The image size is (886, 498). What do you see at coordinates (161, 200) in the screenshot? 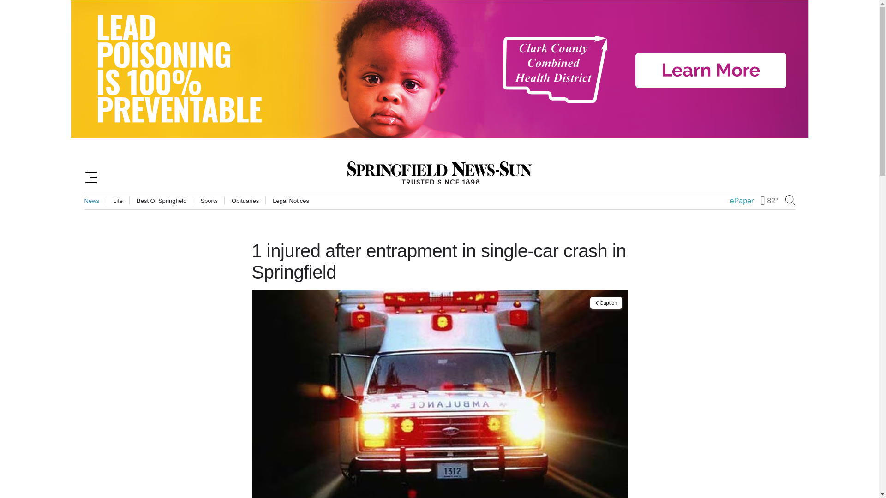
I see `Best Of Springfield` at bounding box center [161, 200].